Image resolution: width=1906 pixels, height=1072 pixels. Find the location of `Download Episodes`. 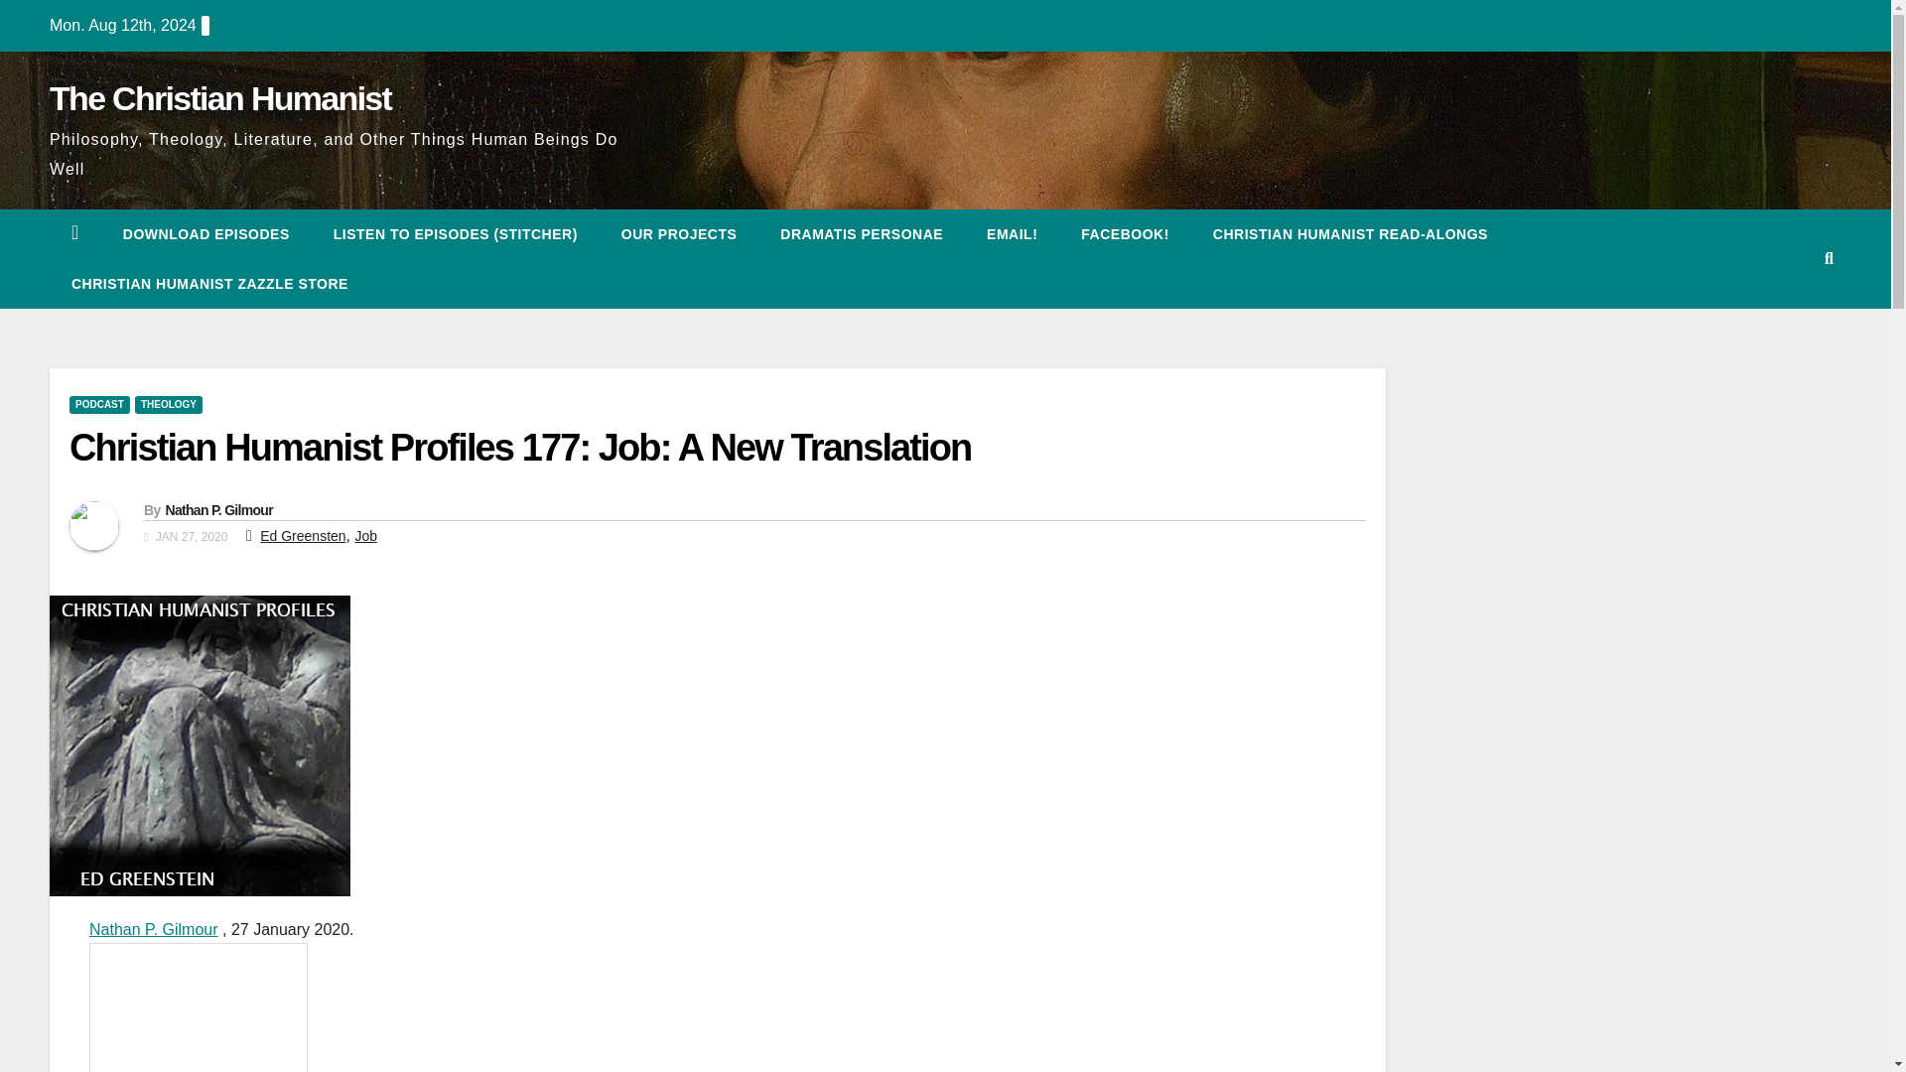

Download Episodes is located at coordinates (206, 234).